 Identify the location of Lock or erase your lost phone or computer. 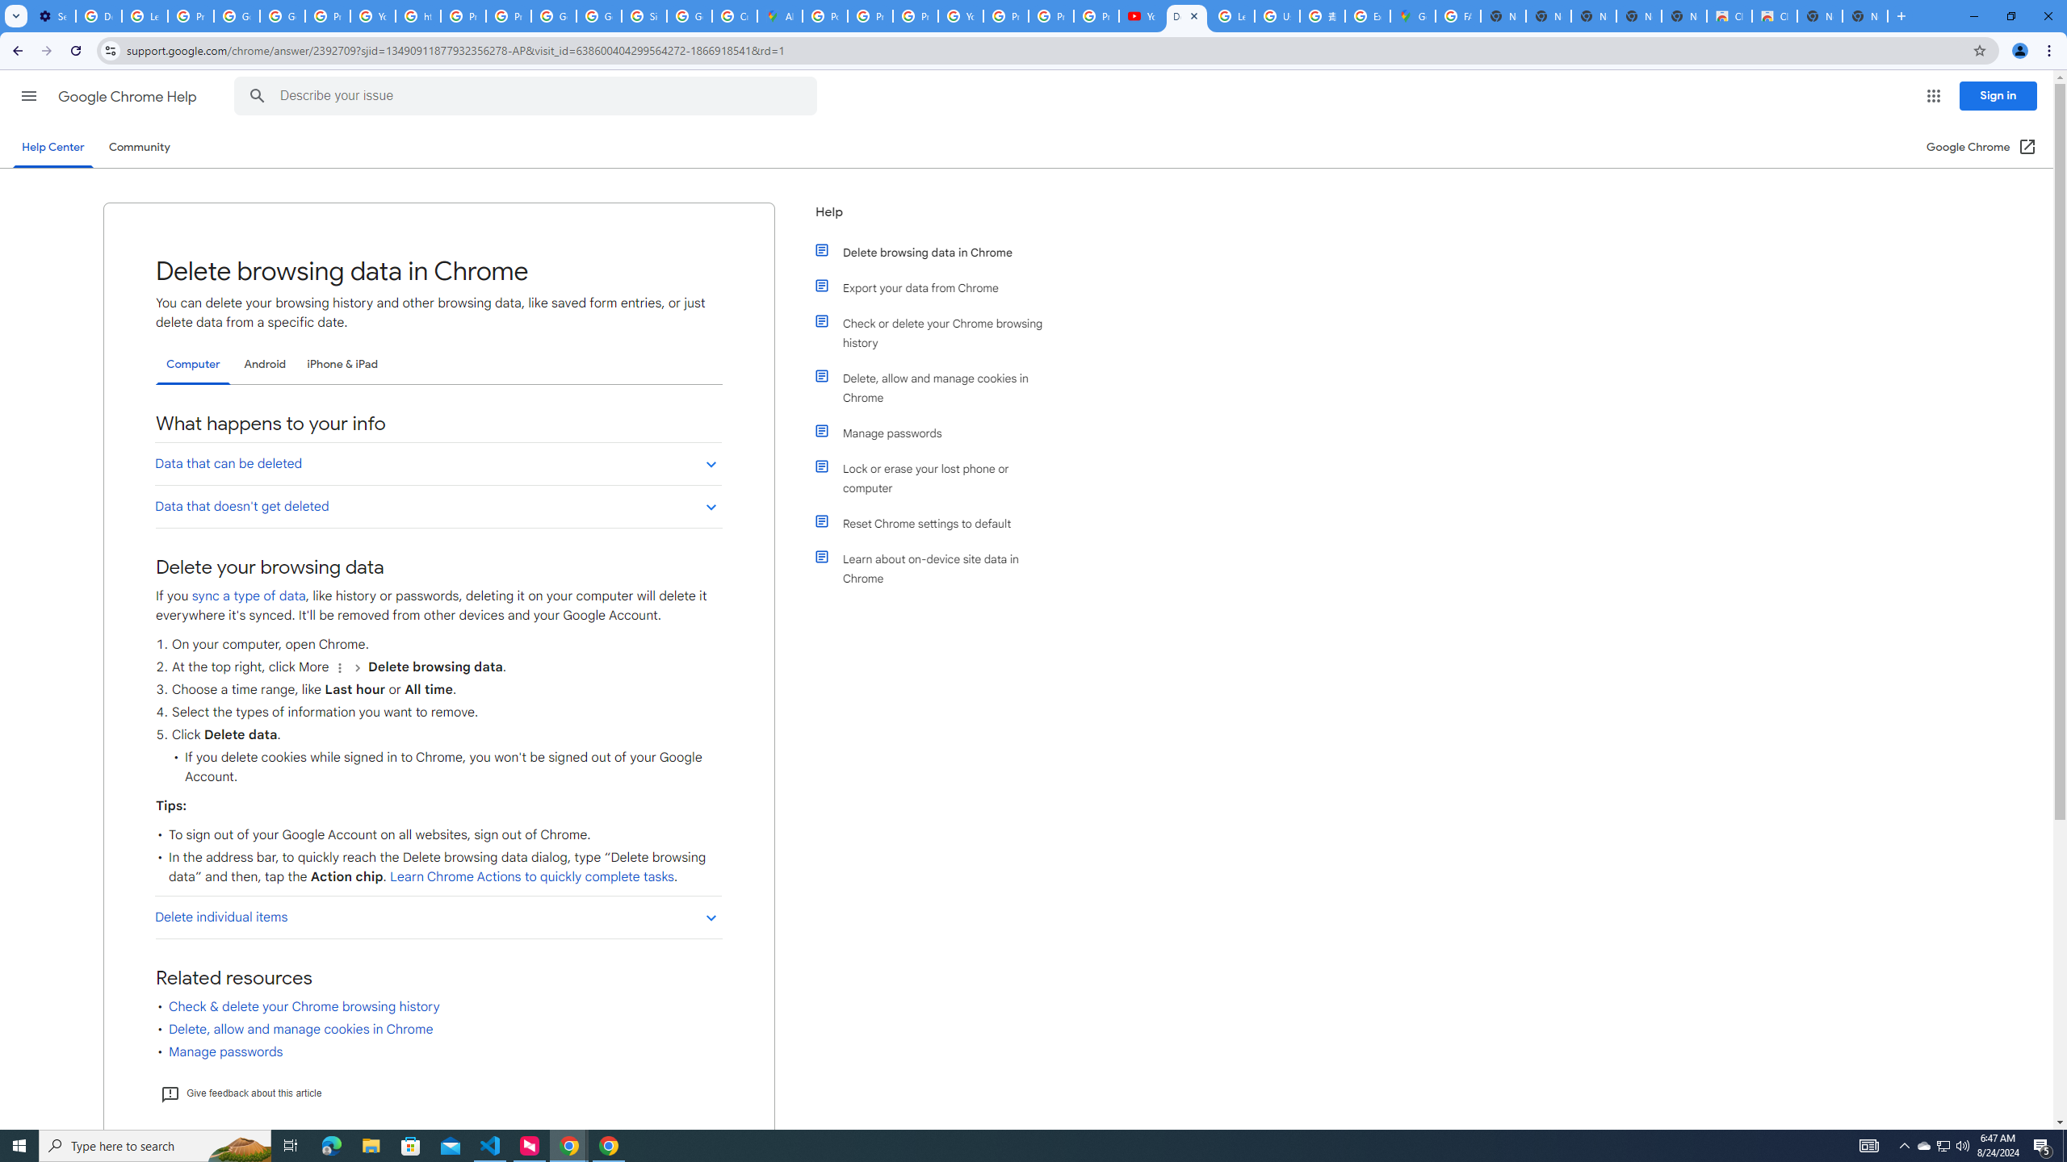
(939, 478).